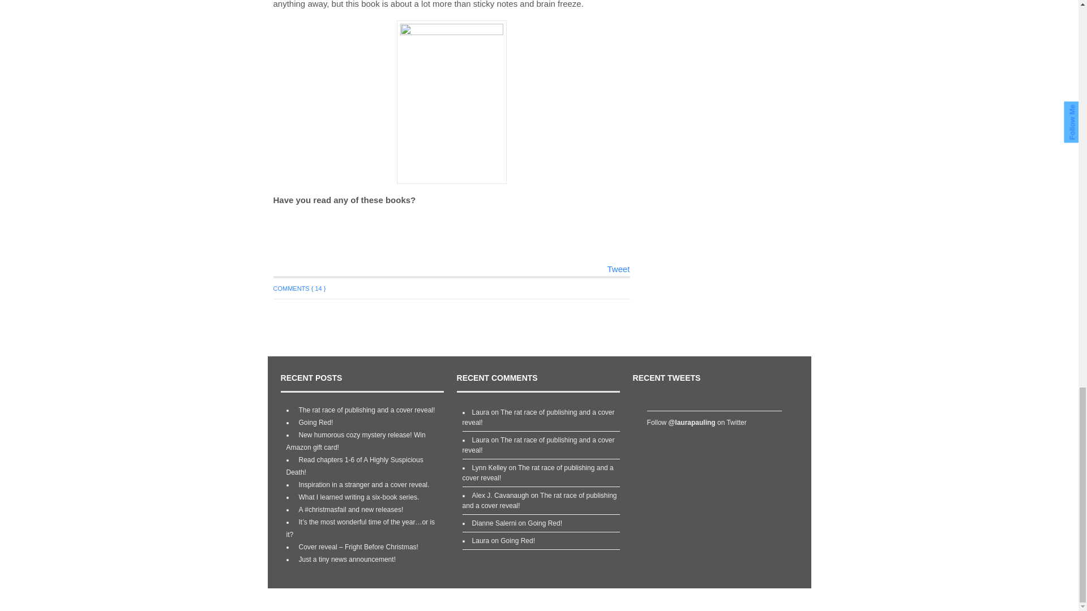 This screenshot has height=611, width=1087. I want to click on What I learned writing a six-book series., so click(358, 497).